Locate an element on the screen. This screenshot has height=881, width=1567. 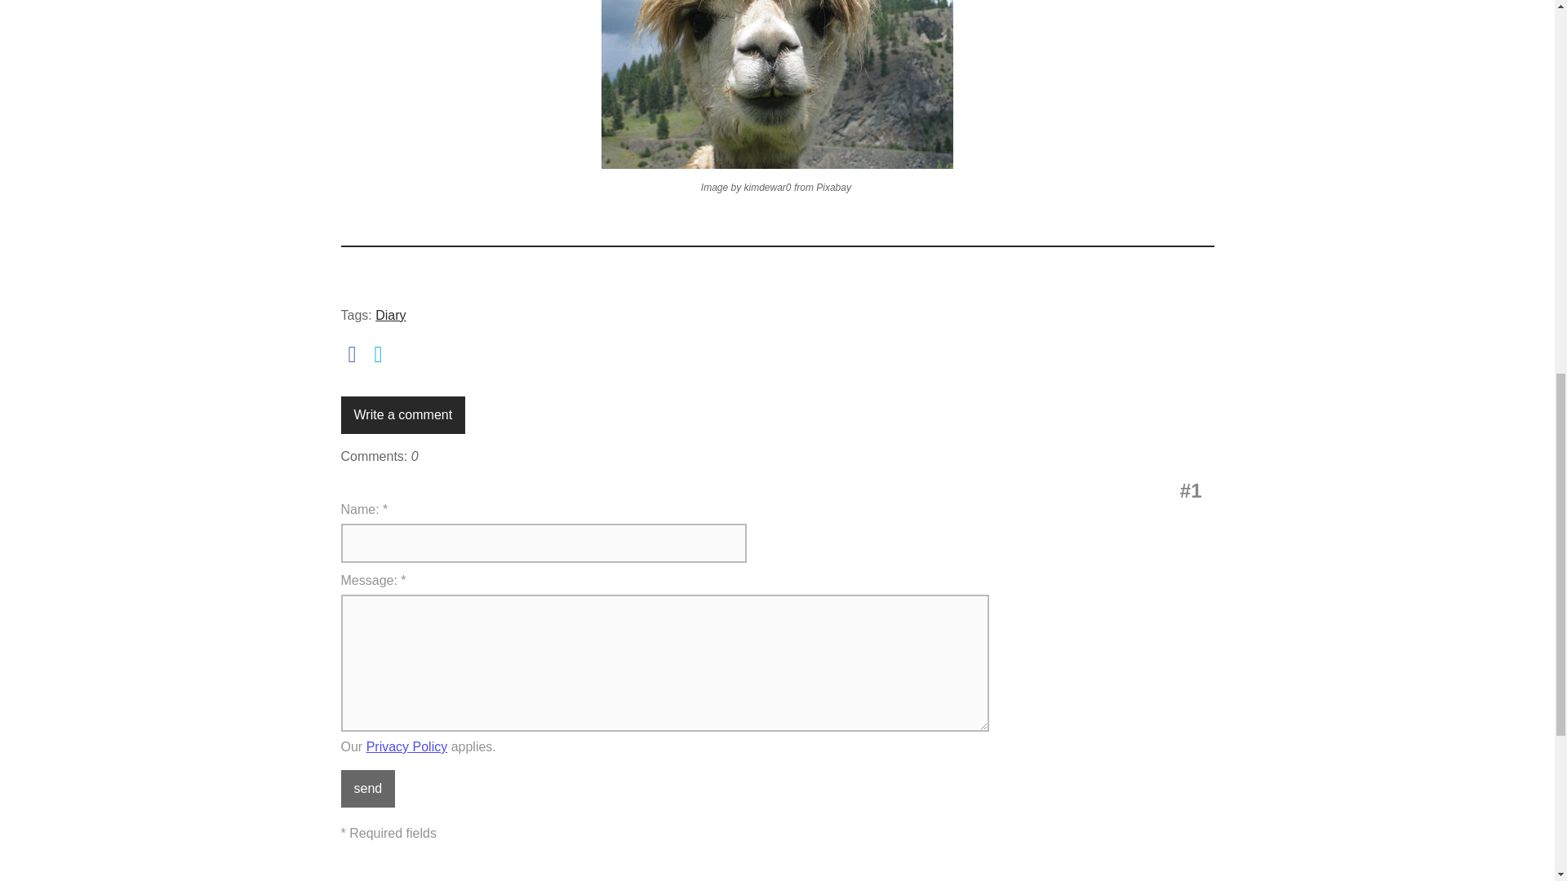
Privacy Policy is located at coordinates (407, 747).